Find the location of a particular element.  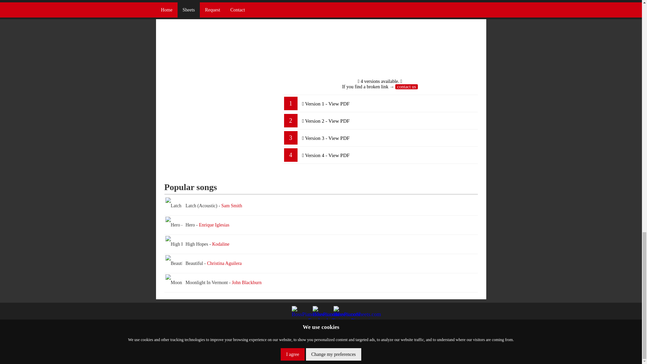

Beautiful - Christina Aguilera is located at coordinates (193, 264).